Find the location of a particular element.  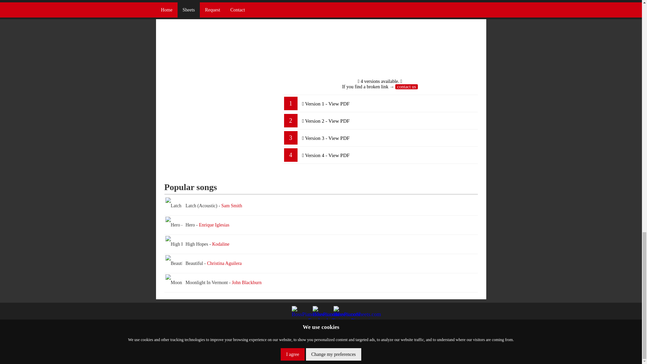

Beautiful - Christina Aguilera is located at coordinates (193, 264).